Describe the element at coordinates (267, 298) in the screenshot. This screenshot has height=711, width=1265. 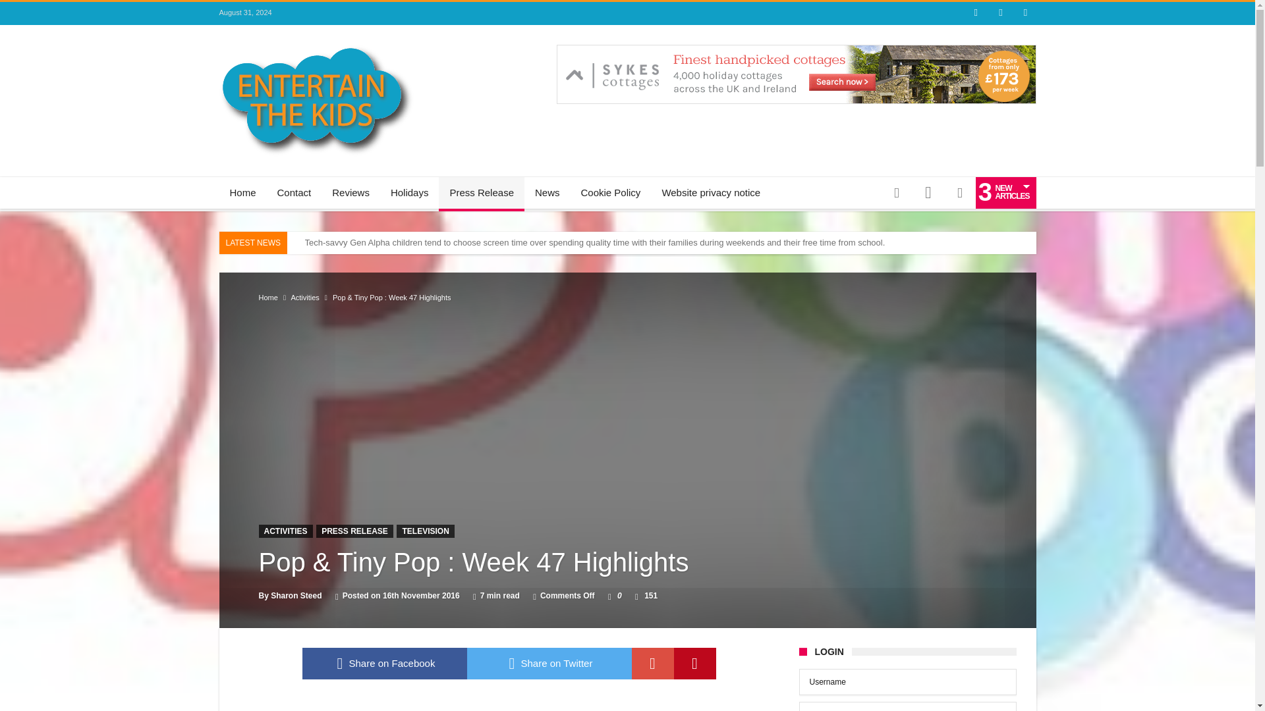
I see `Home` at that location.